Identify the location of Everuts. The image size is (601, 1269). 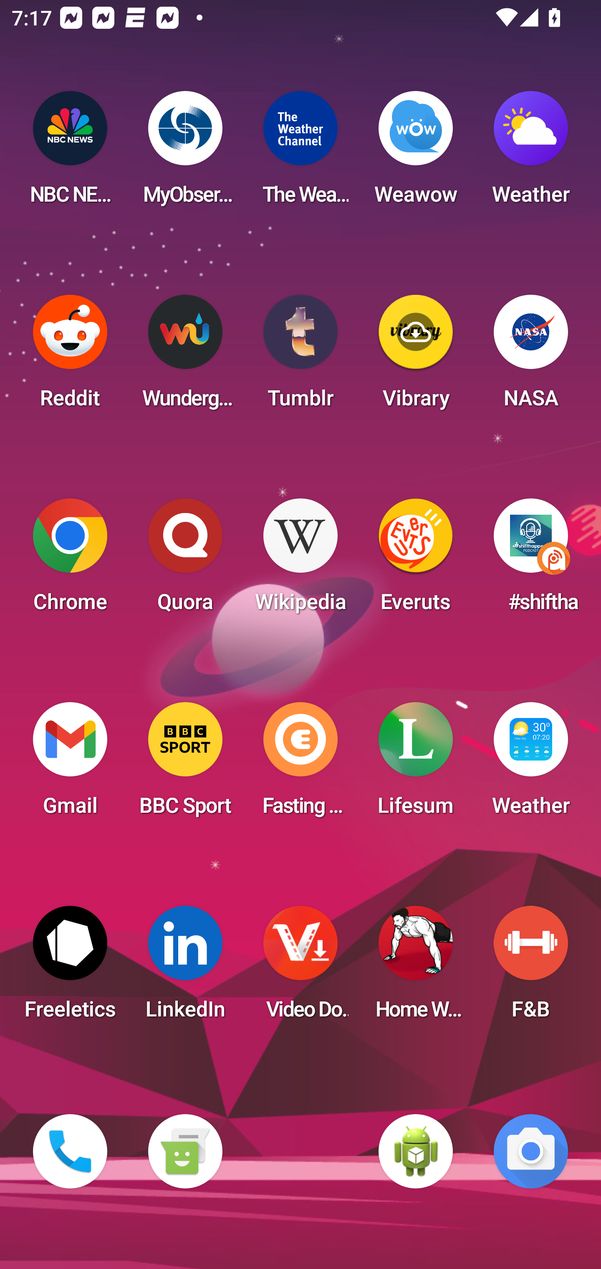
(416, 560).